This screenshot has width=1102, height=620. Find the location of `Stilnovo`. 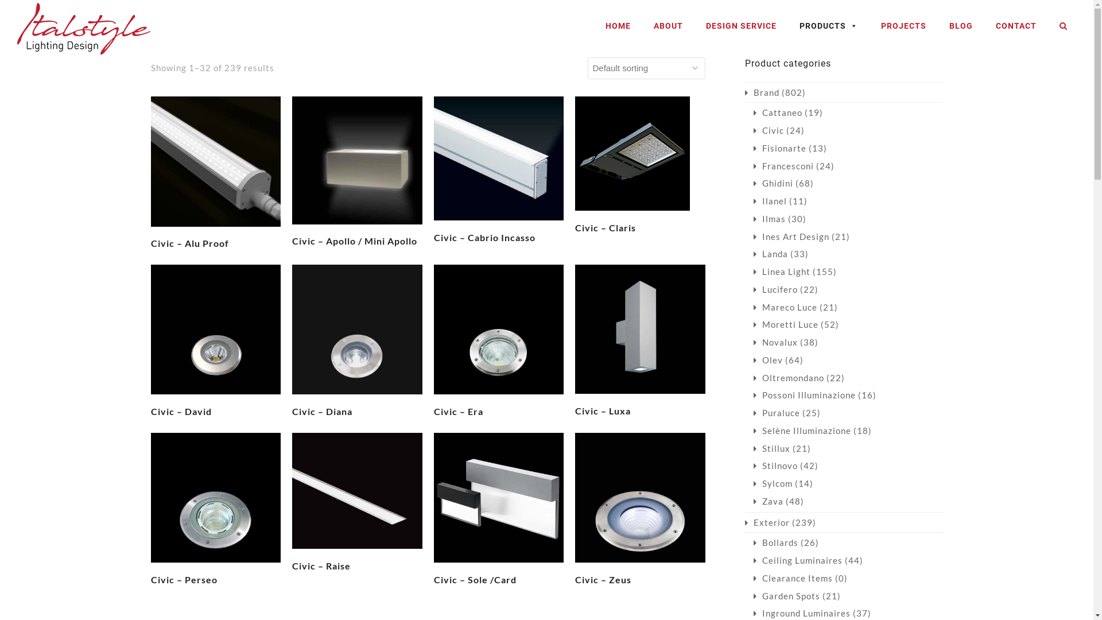

Stilnovo is located at coordinates (775, 466).